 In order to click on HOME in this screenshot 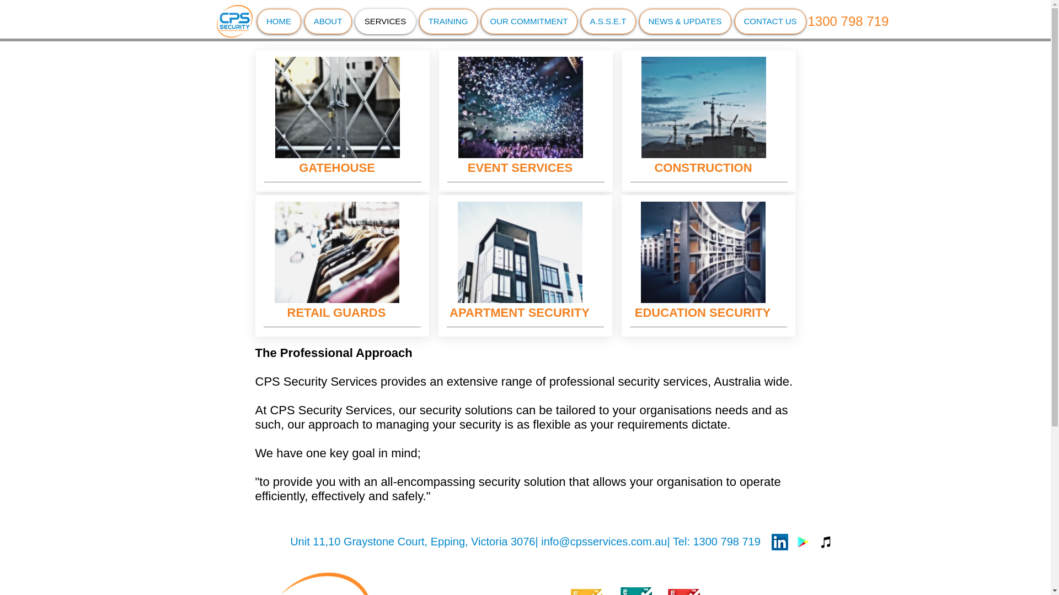, I will do `click(279, 21)`.